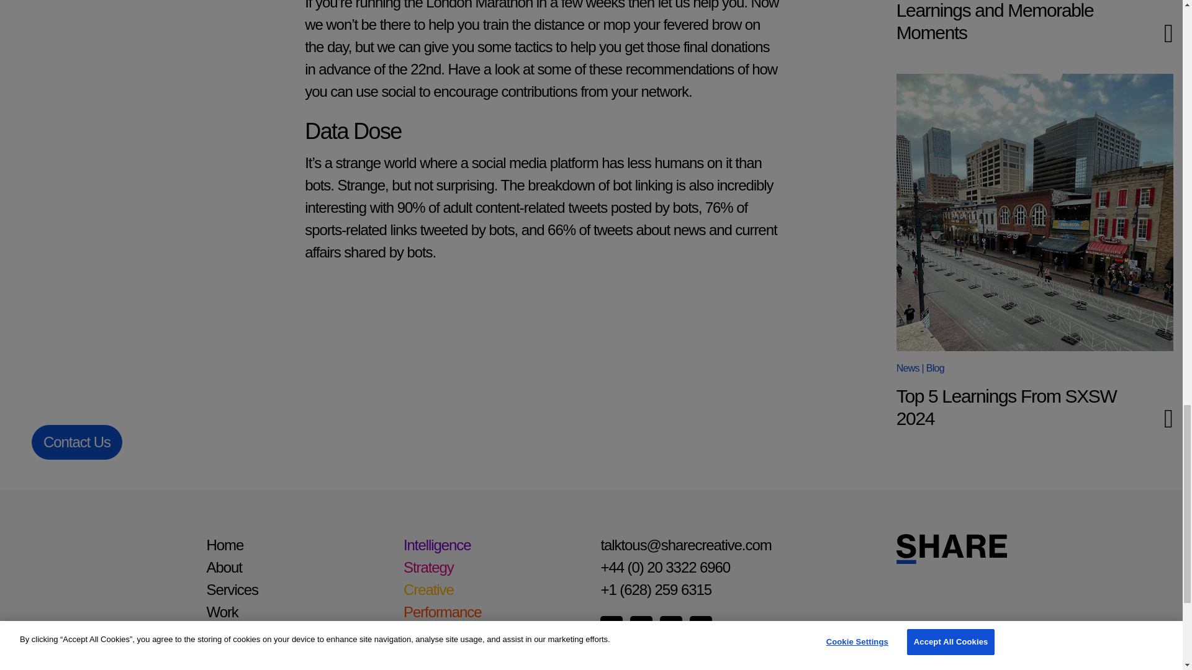 The height and width of the screenshot is (670, 1192). Describe the element at coordinates (1006, 407) in the screenshot. I see `Top 5 Learnings From SXSW 2024` at that location.